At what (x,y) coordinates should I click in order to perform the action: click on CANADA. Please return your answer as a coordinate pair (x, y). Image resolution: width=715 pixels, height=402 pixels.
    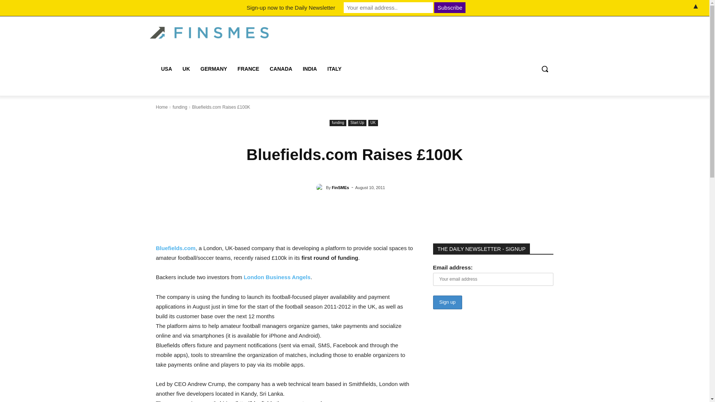
    Looking at the image, I should click on (281, 68).